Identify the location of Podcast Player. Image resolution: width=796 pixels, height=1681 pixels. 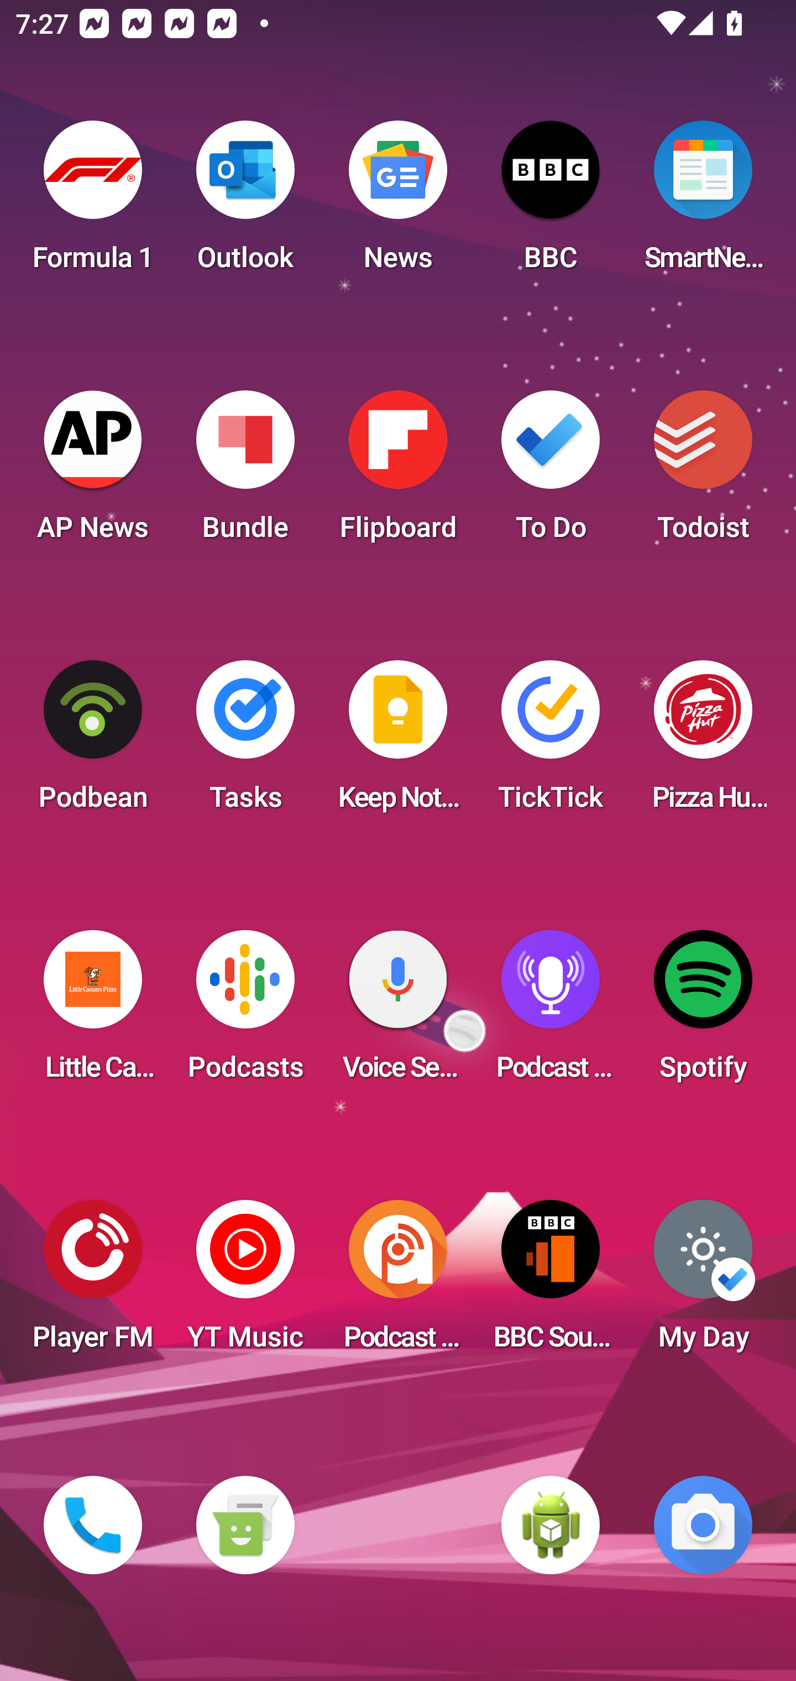
(551, 1012).